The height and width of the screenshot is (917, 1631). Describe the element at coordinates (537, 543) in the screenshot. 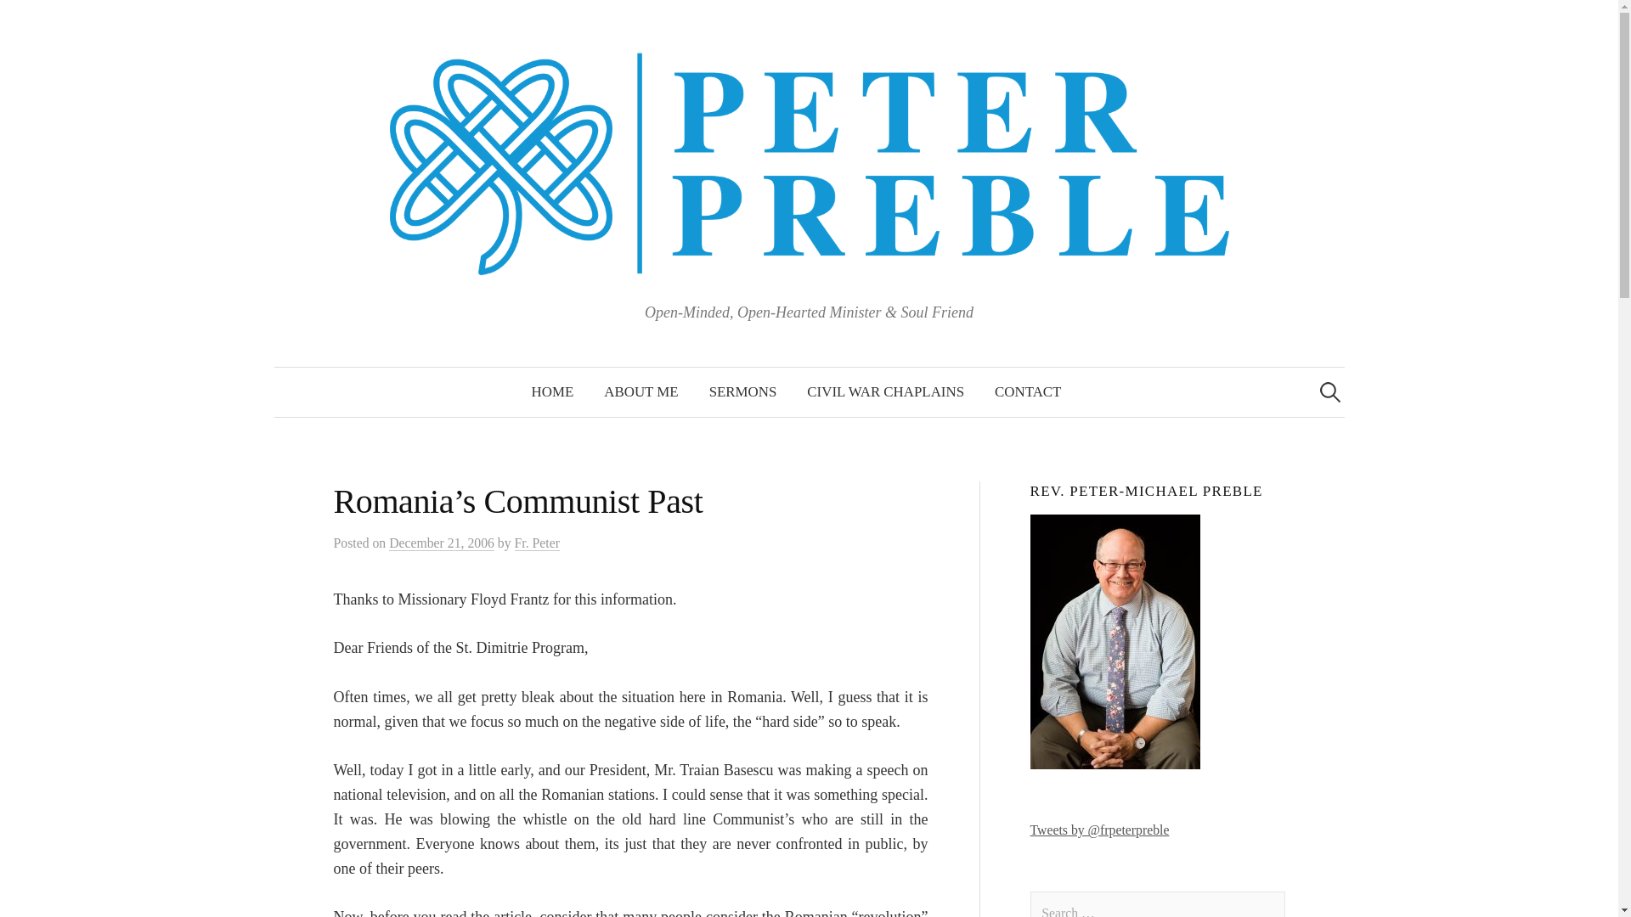

I see `Fr. Peter` at that location.